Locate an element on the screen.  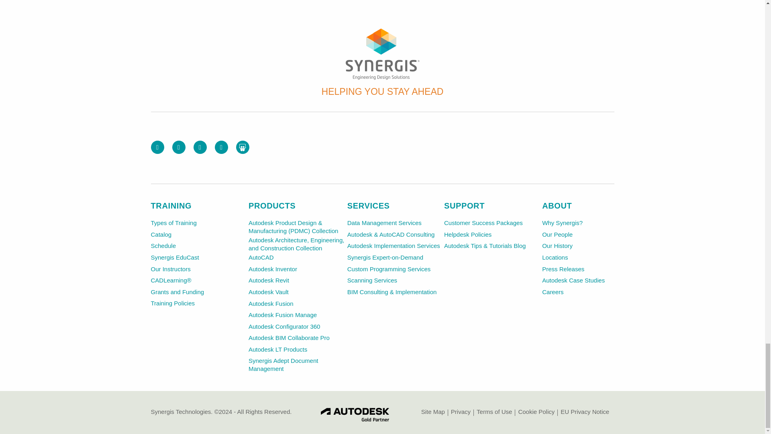
Twitter is located at coordinates (178, 147).